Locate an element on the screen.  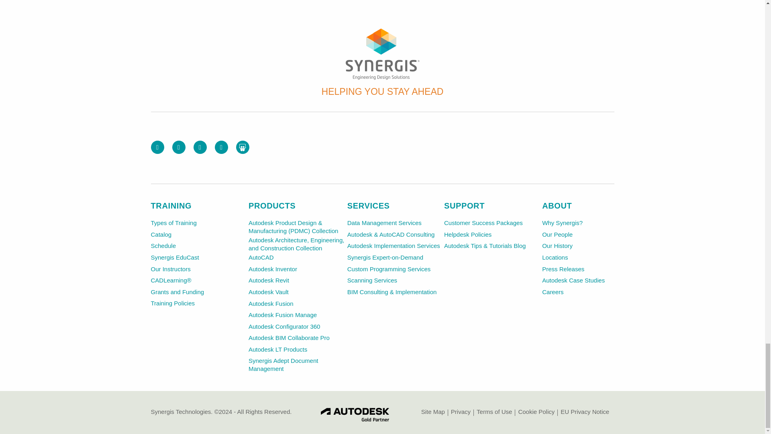
Twitter is located at coordinates (178, 147).